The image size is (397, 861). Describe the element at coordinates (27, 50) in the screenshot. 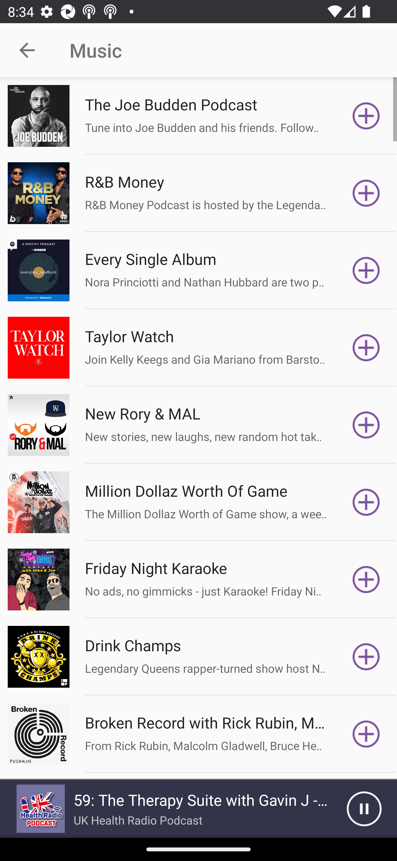

I see `Navigate up` at that location.